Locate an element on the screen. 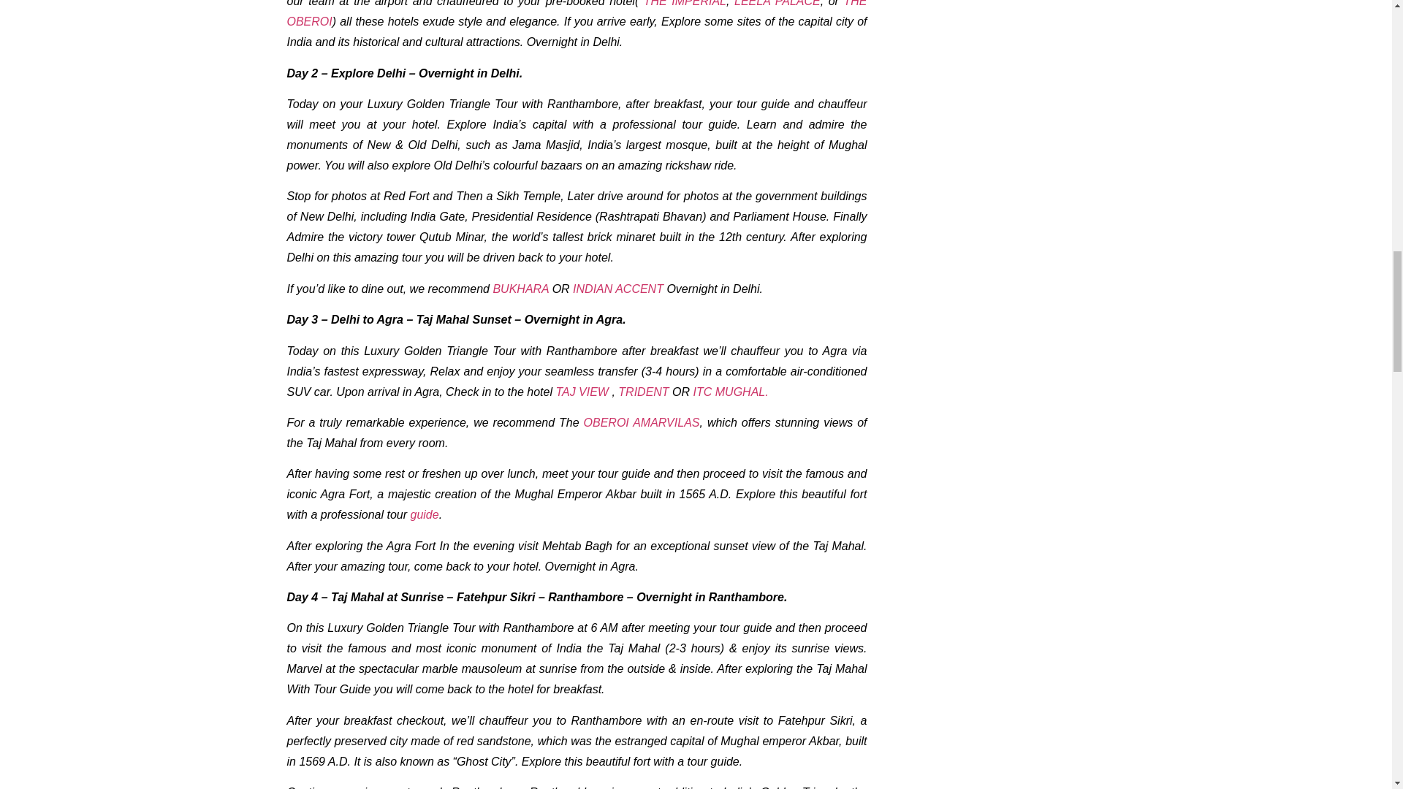 Image resolution: width=1403 pixels, height=789 pixels. ITC MUGHAL.  is located at coordinates (732, 392).